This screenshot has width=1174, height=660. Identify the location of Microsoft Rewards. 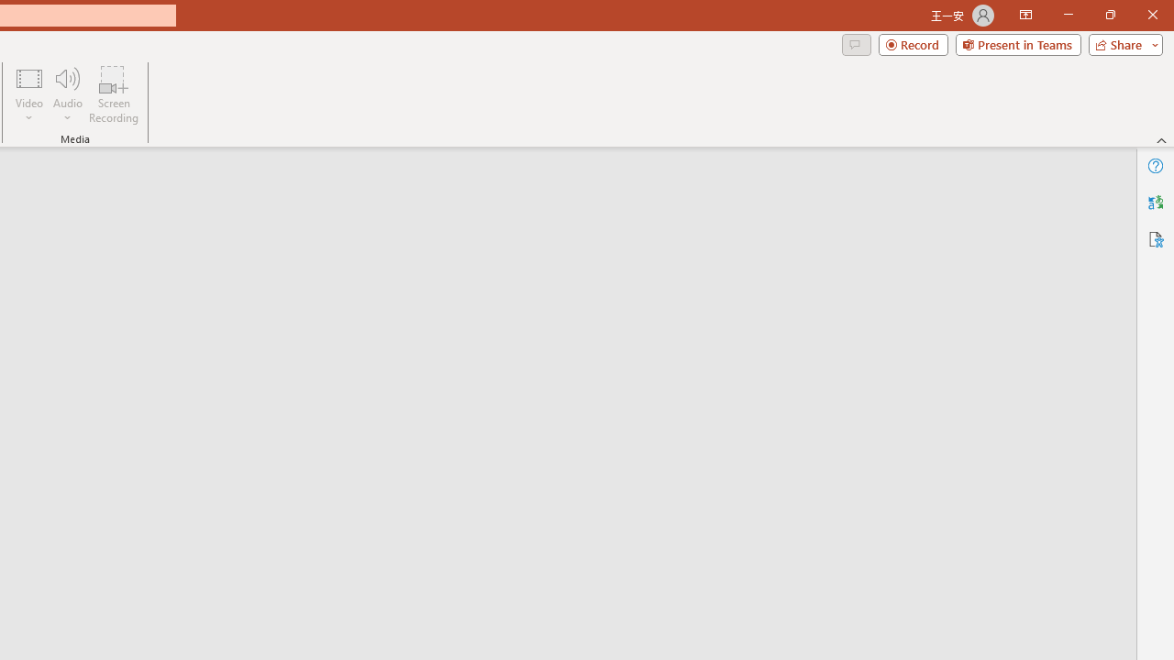
(342, 198).